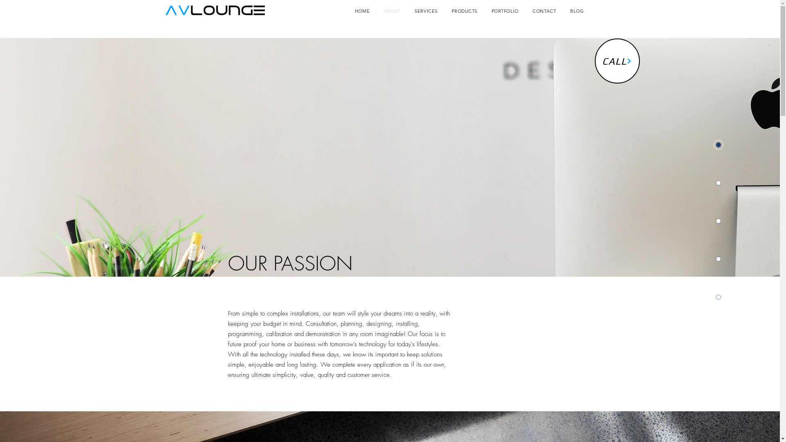 Image resolution: width=786 pixels, height=442 pixels. What do you see at coordinates (392, 11) in the screenshot?
I see `ABOUT` at bounding box center [392, 11].